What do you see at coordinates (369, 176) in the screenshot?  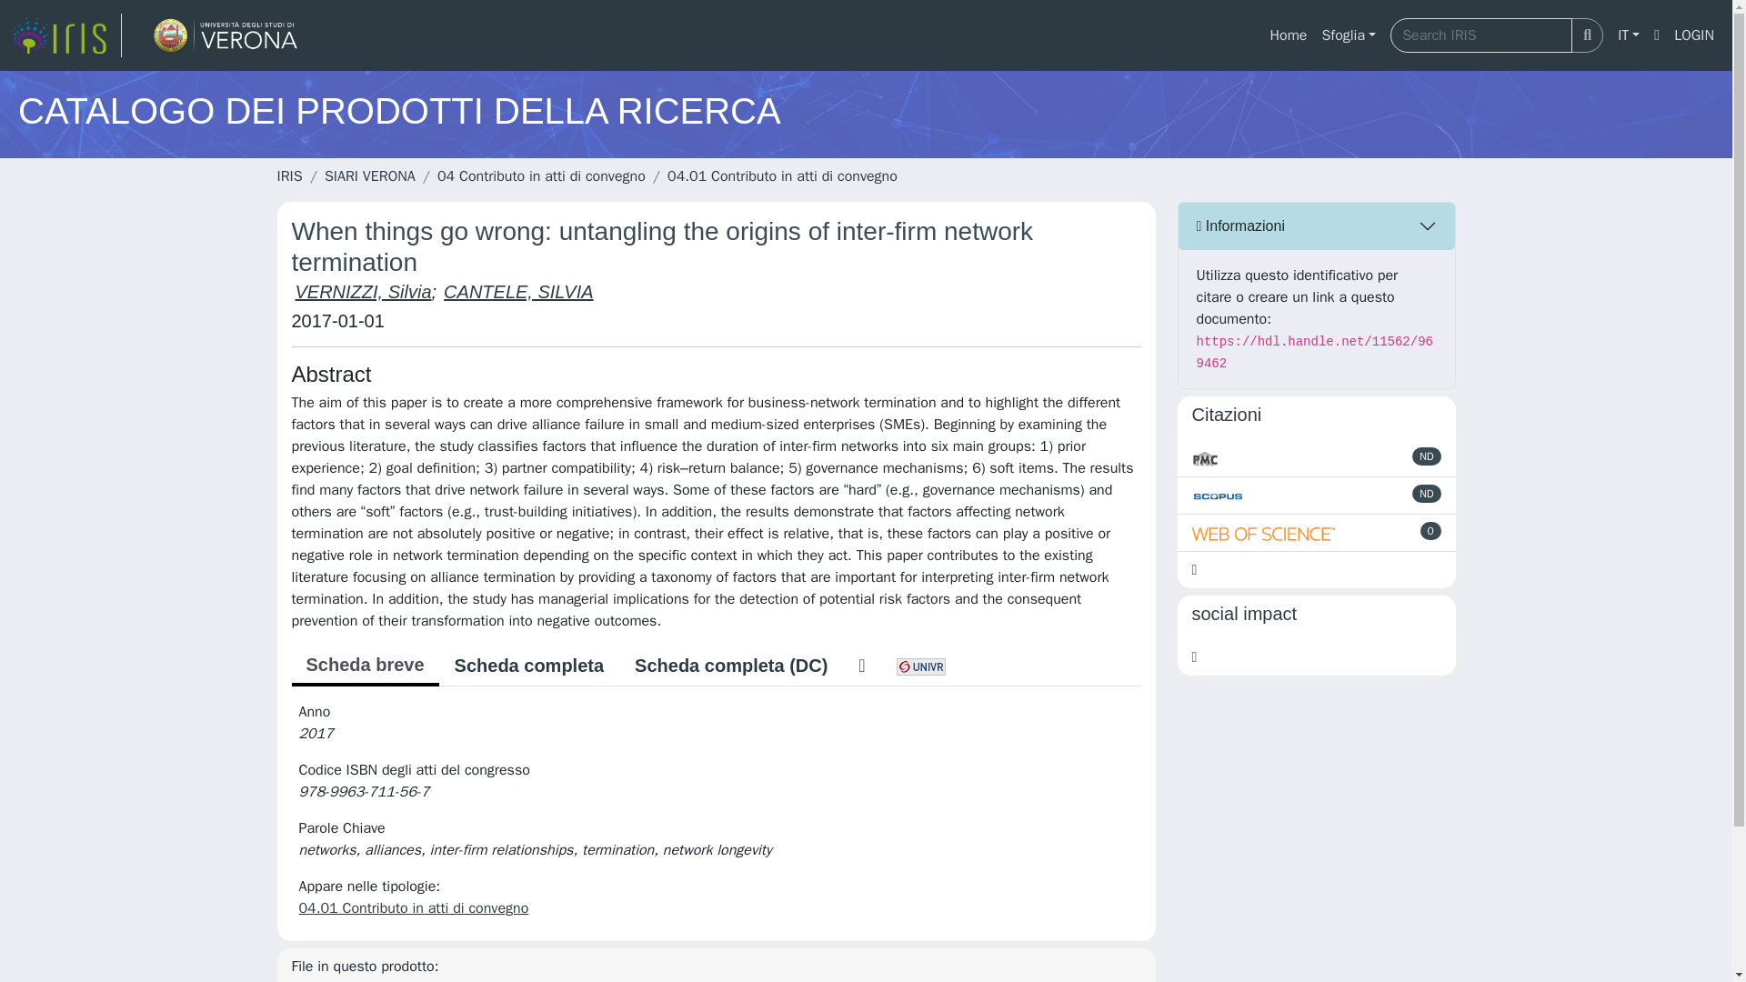 I see `SIARI VERONA` at bounding box center [369, 176].